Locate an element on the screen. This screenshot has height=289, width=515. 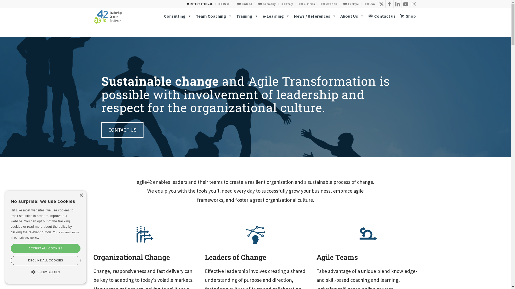
e-Learning is located at coordinates (276, 16).